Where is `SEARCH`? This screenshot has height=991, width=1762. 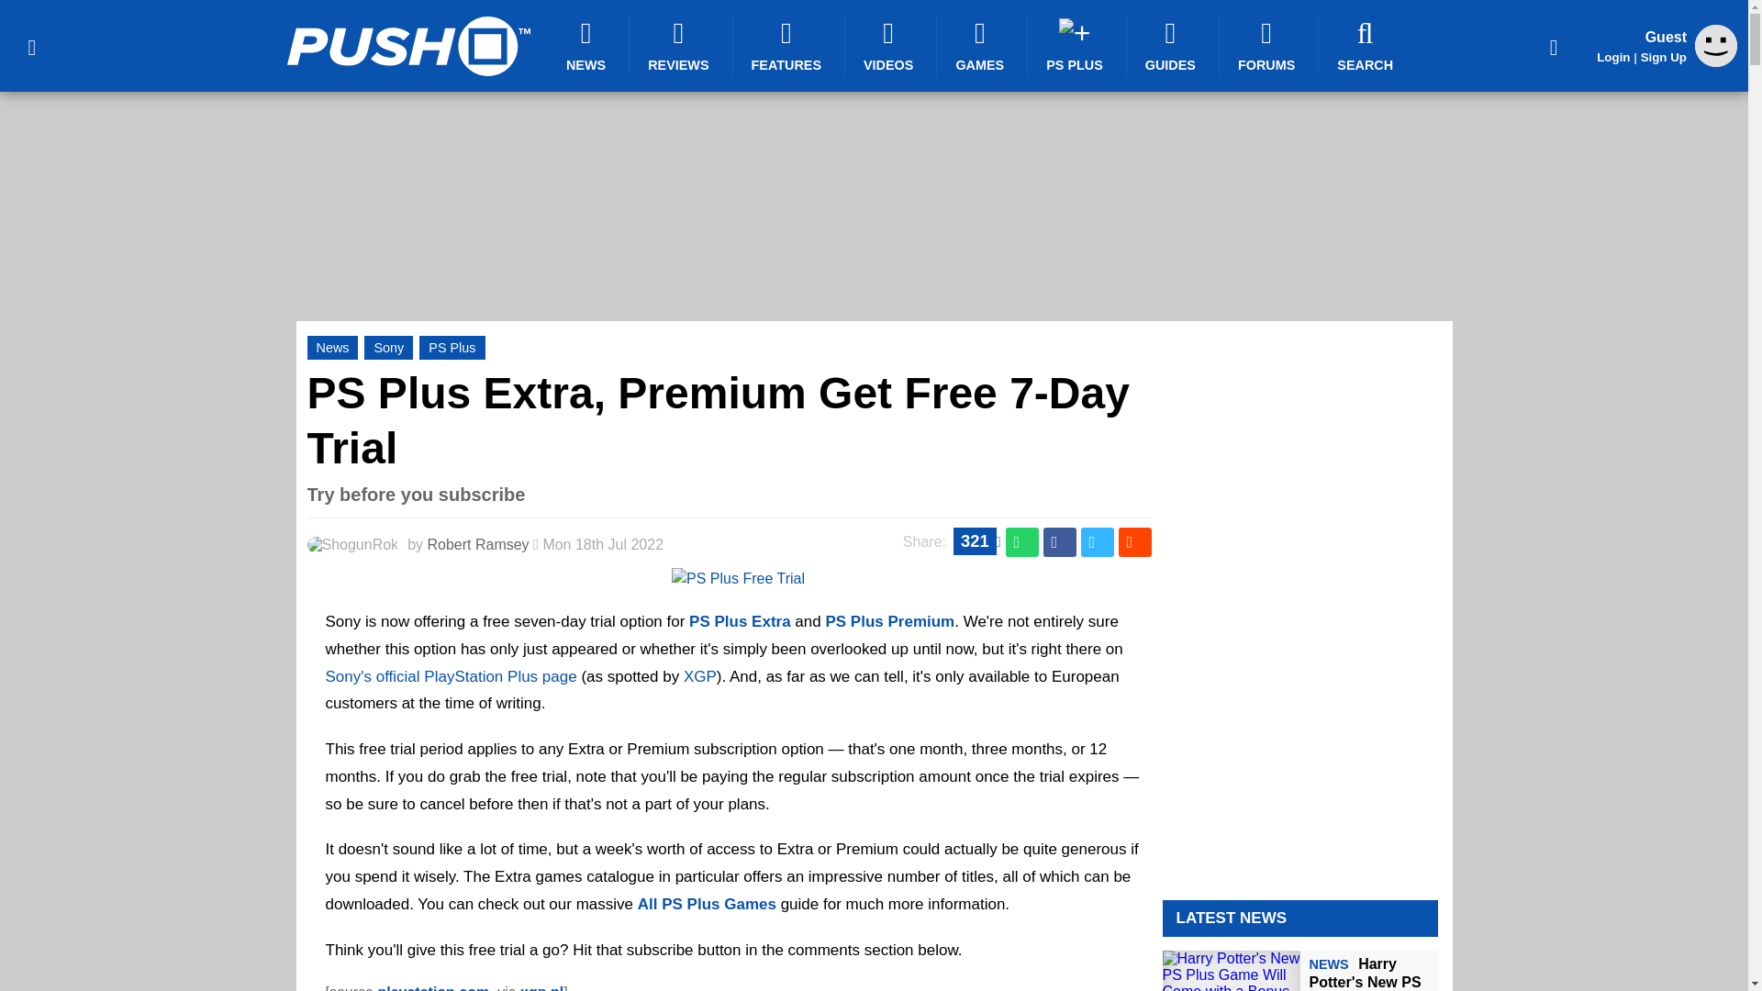
SEARCH is located at coordinates (1367, 45).